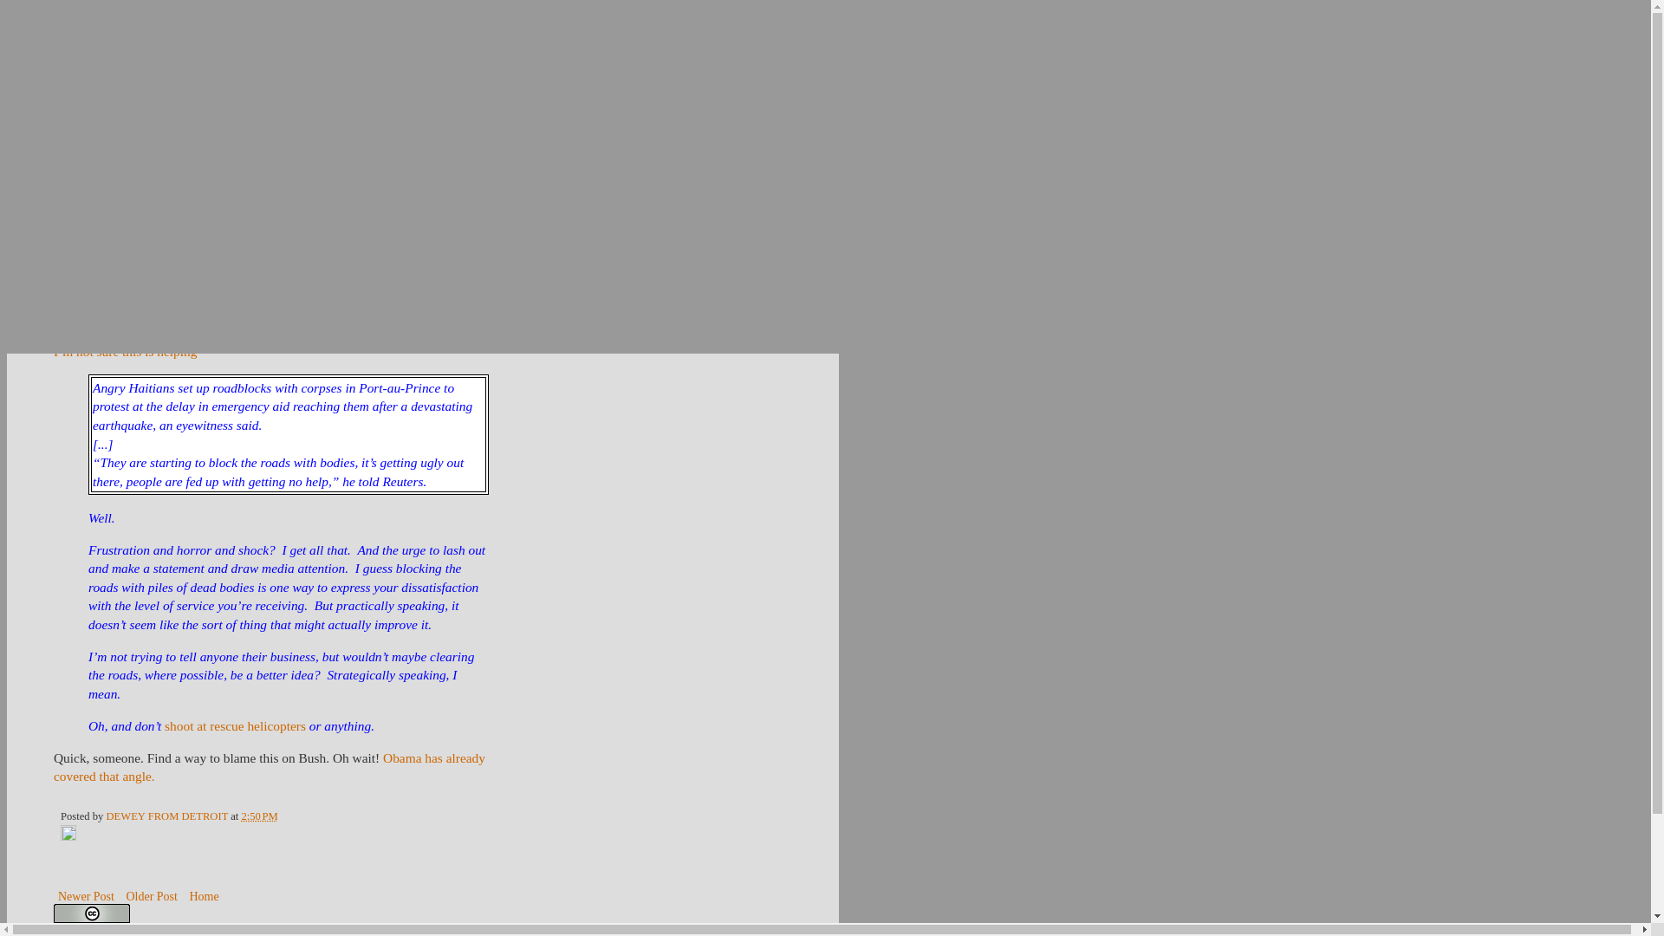  Describe the element at coordinates (422, 78) in the screenshot. I see `DEWEY FROM DETROIT` at that location.